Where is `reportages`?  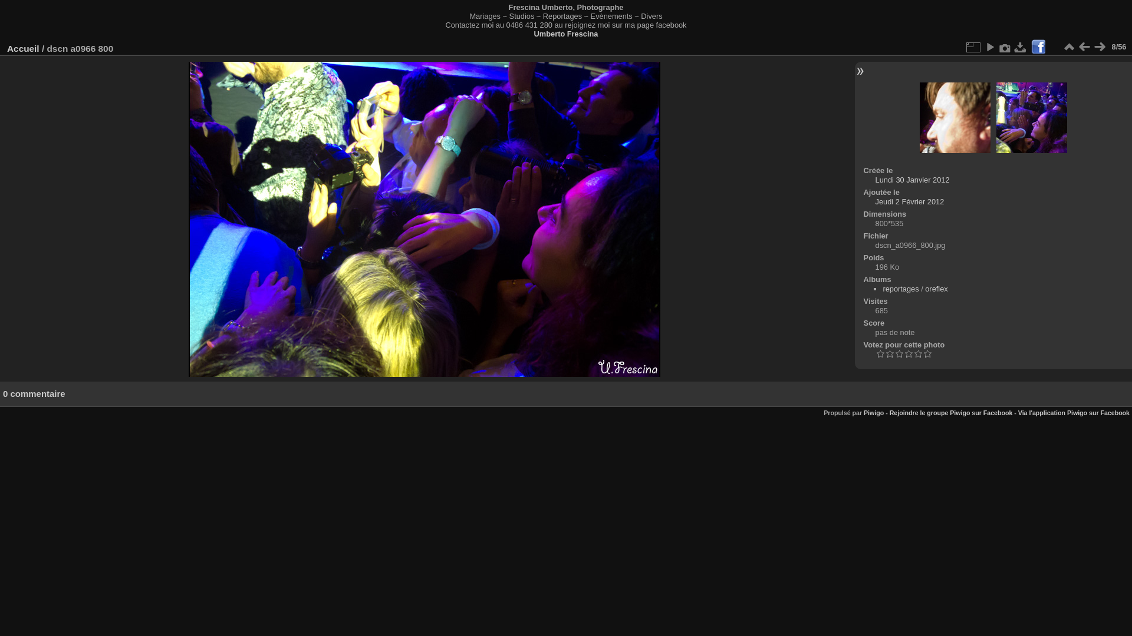 reportages is located at coordinates (901, 289).